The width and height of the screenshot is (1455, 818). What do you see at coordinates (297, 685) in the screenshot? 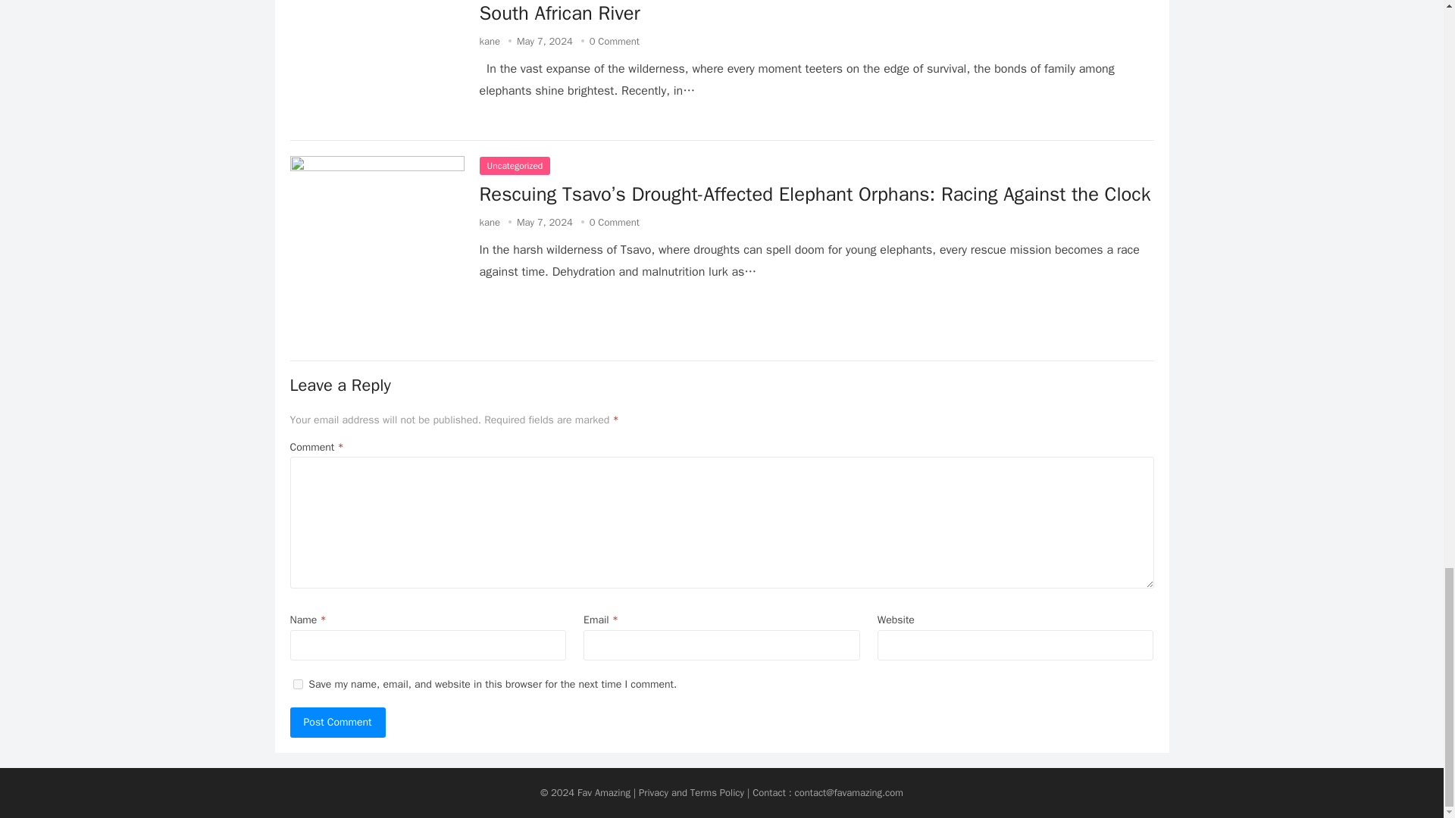
I see `yes` at bounding box center [297, 685].